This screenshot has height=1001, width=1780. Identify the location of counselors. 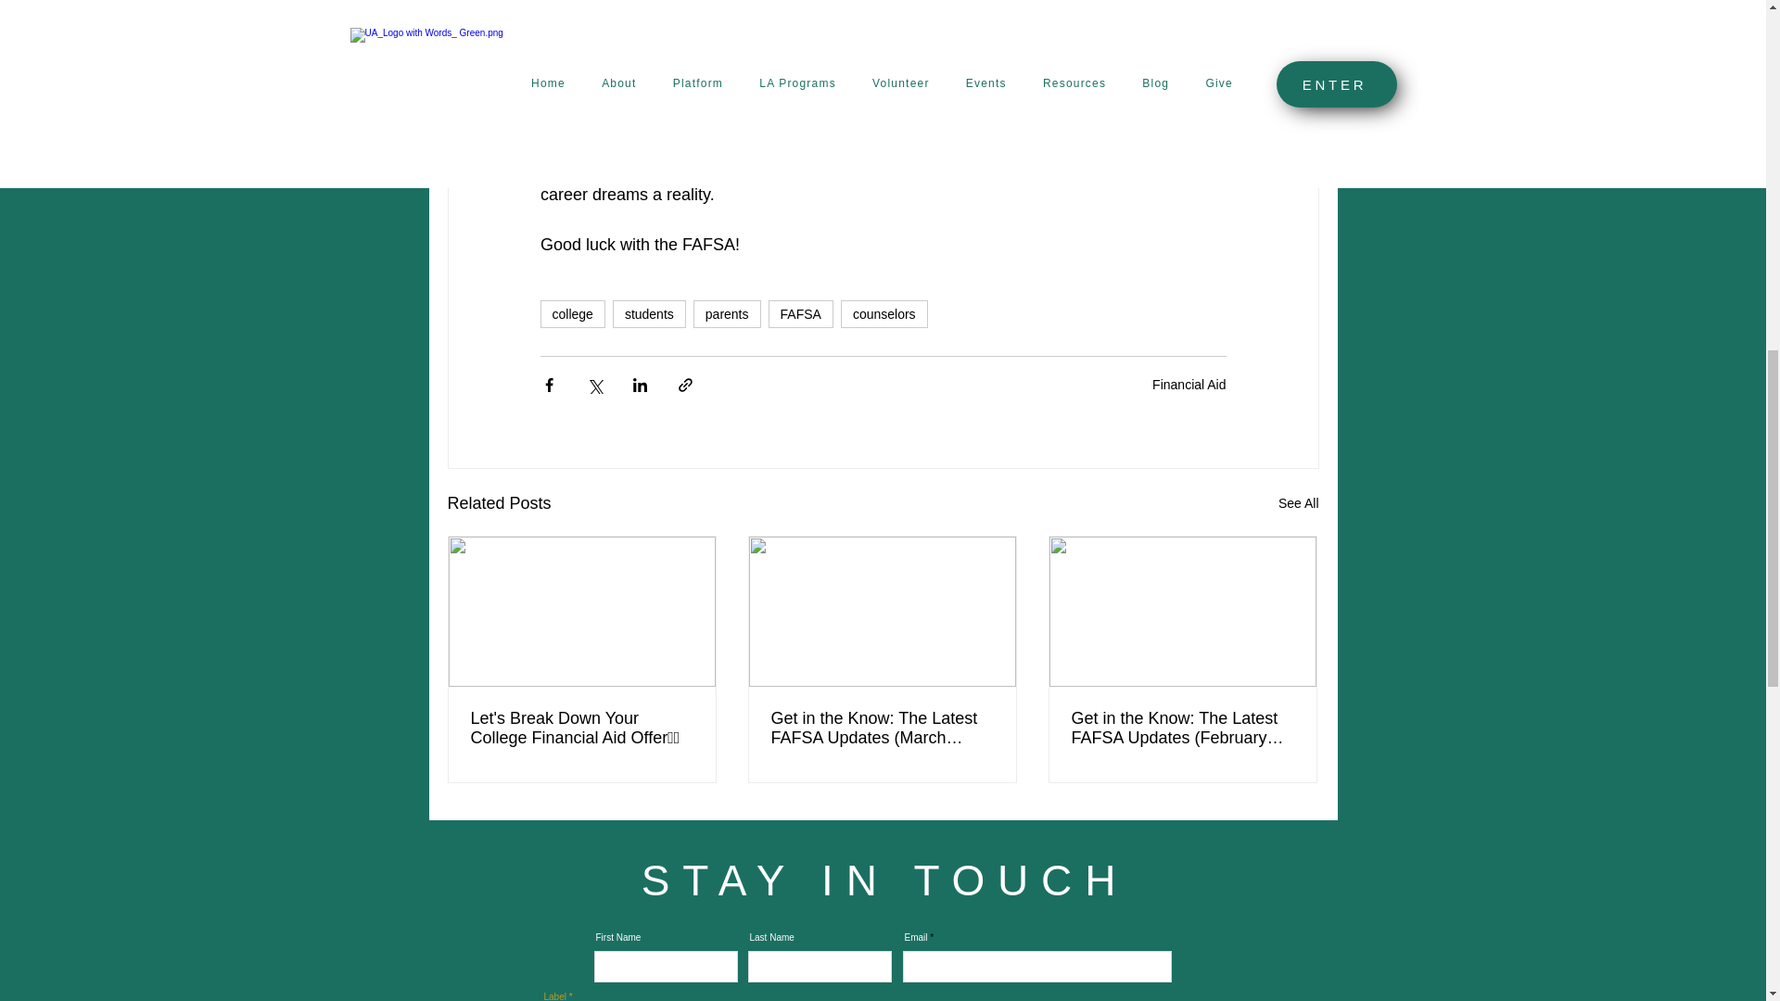
(884, 314).